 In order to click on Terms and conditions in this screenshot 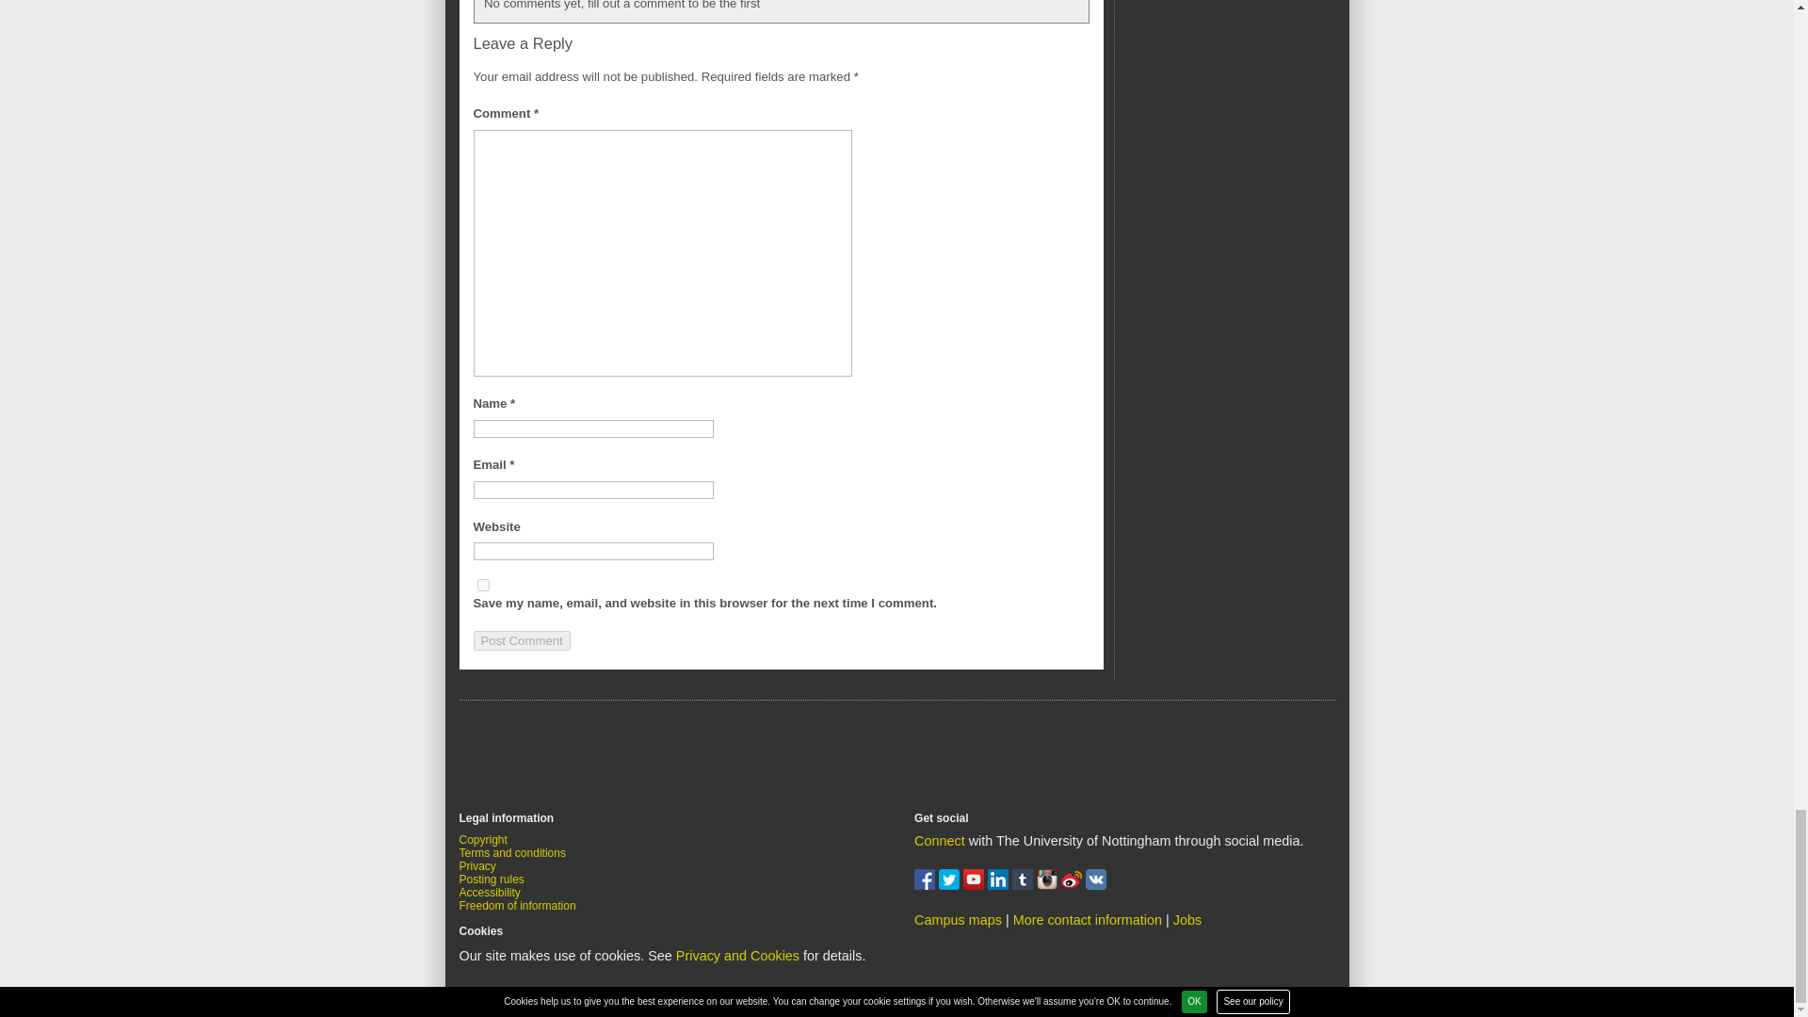, I will do `click(512, 852)`.